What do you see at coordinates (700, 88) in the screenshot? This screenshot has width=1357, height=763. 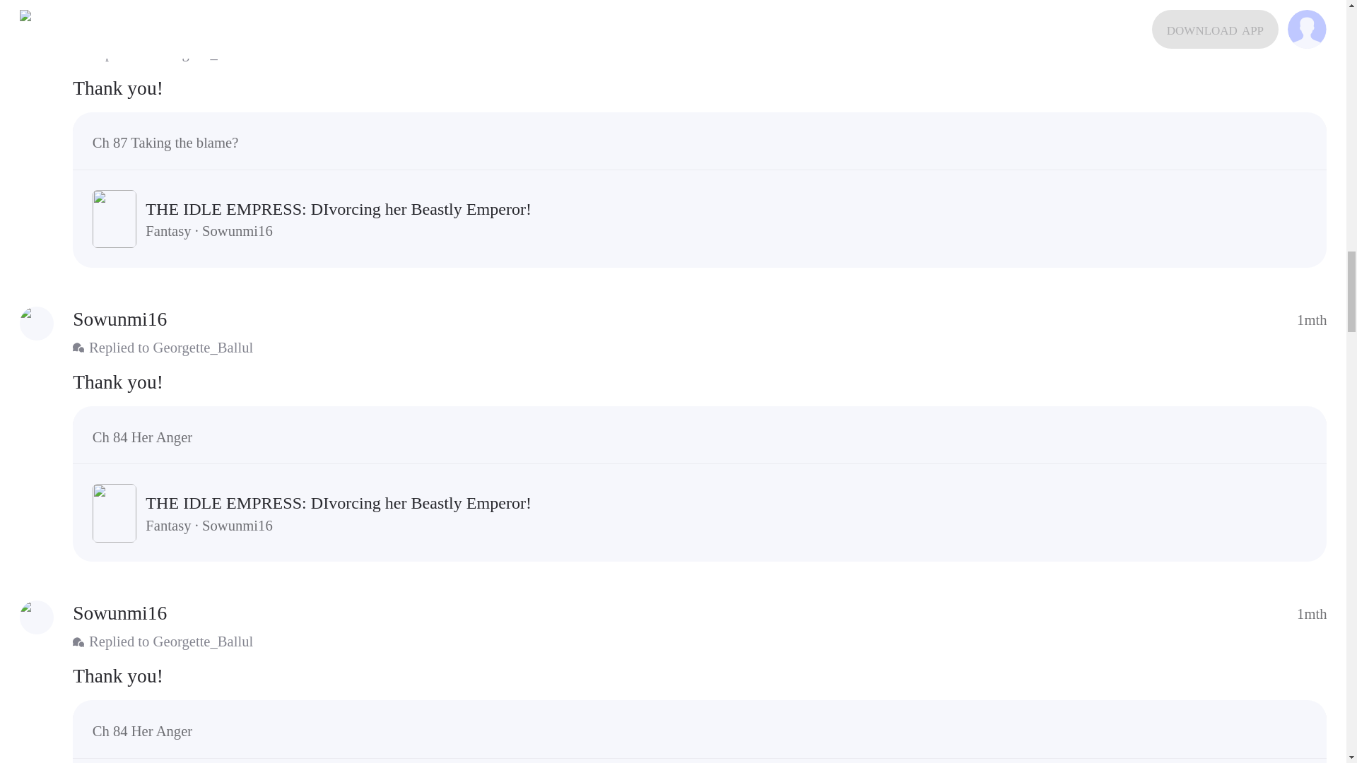 I see `reply` at bounding box center [700, 88].